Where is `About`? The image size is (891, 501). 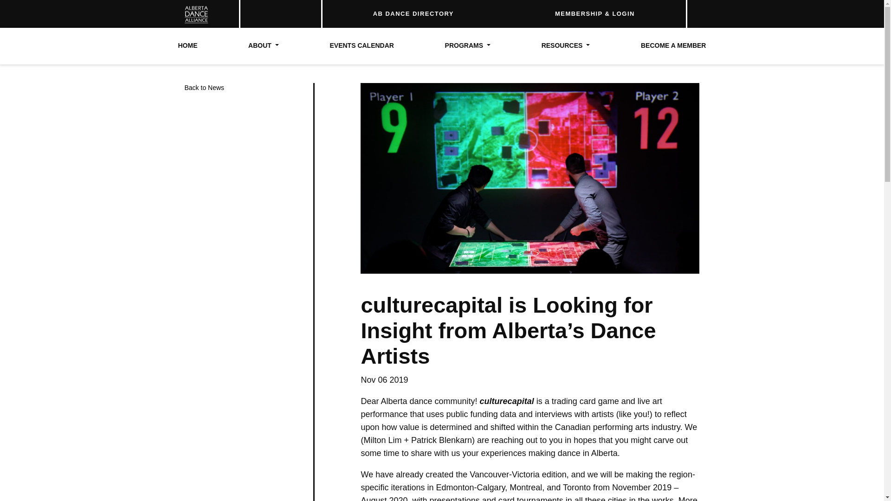 About is located at coordinates (264, 46).